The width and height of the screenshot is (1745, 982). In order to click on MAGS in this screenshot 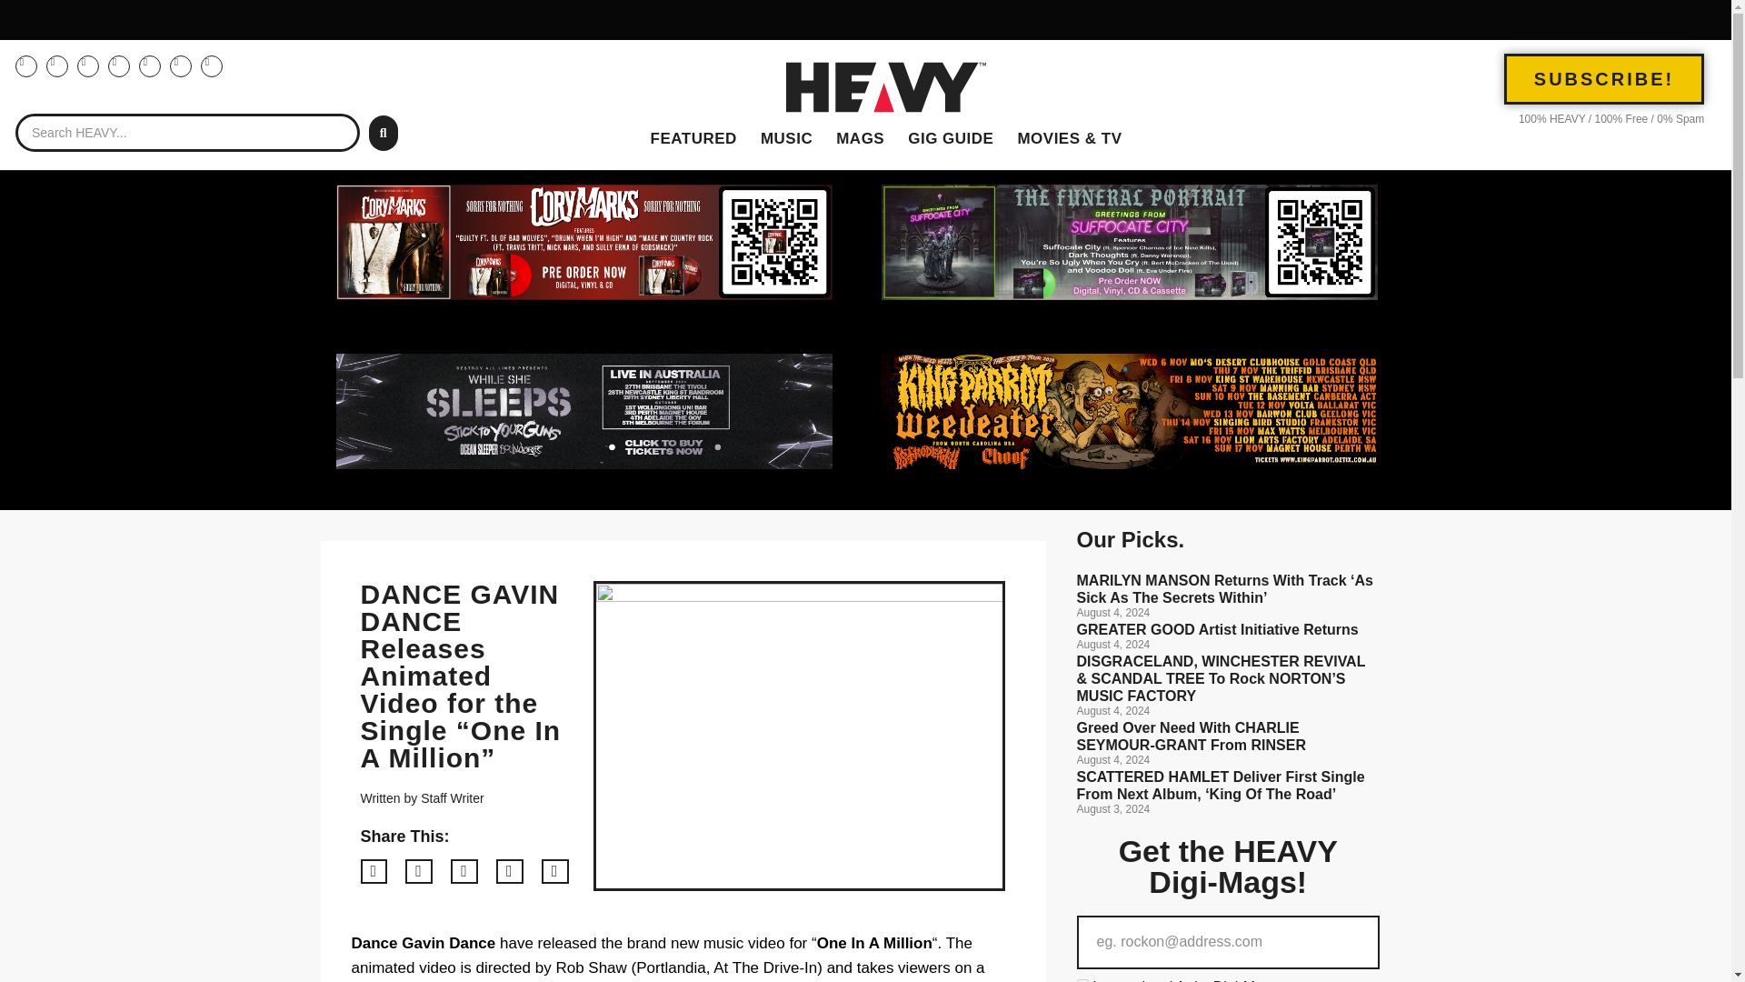, I will do `click(860, 139)`.